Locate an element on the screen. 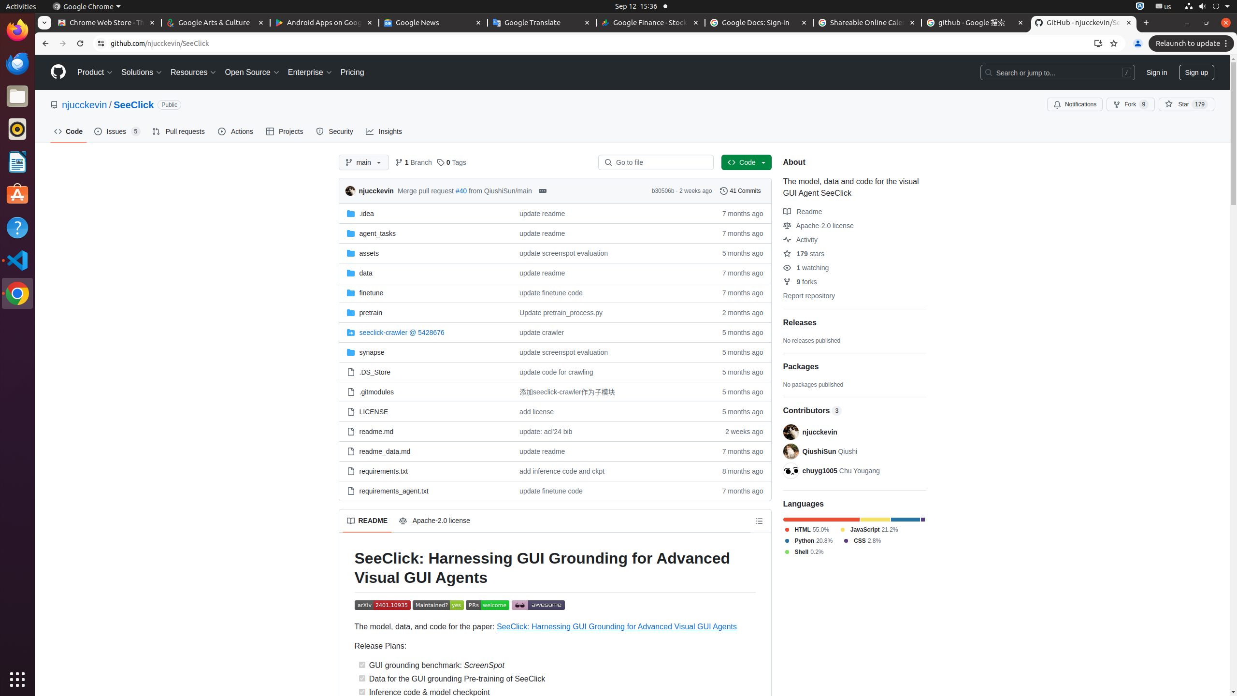 This screenshot has width=1237, height=696. Code is located at coordinates (69, 131).